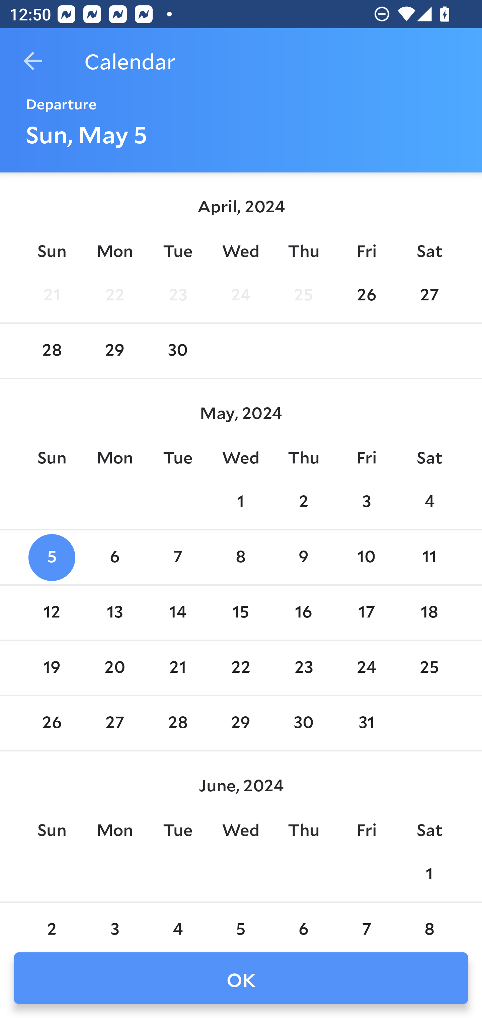  Describe the element at coordinates (177, 351) in the screenshot. I see `30` at that location.